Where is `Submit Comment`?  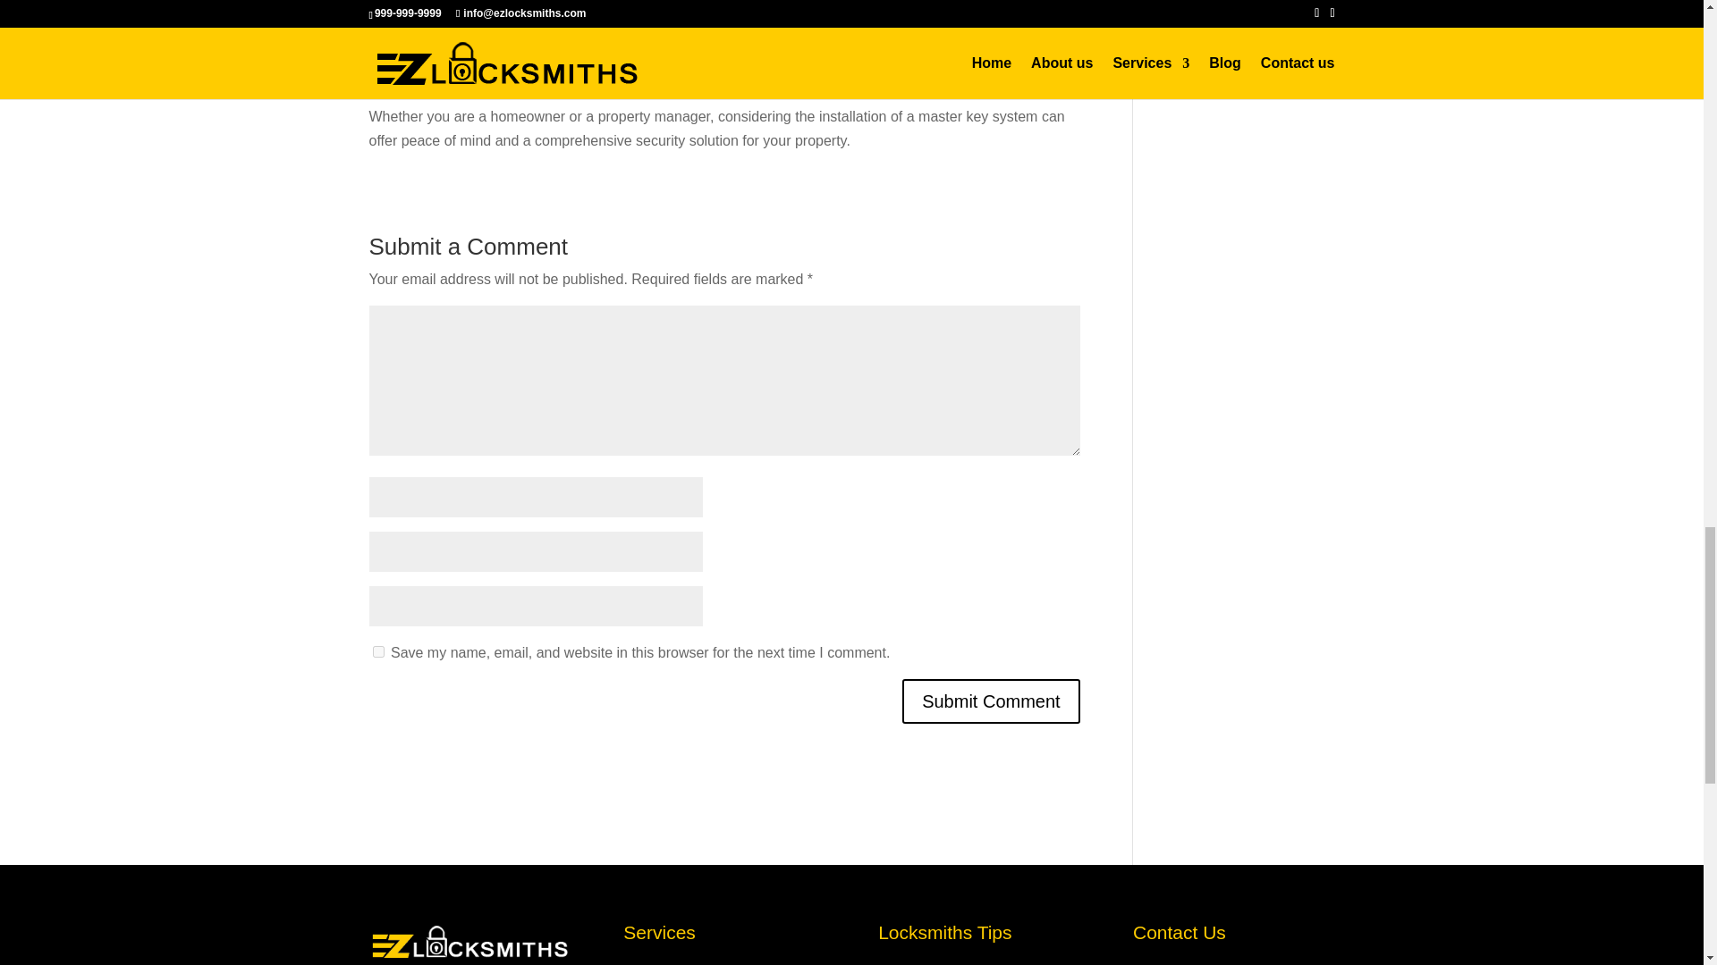
Submit Comment is located at coordinates (991, 701).